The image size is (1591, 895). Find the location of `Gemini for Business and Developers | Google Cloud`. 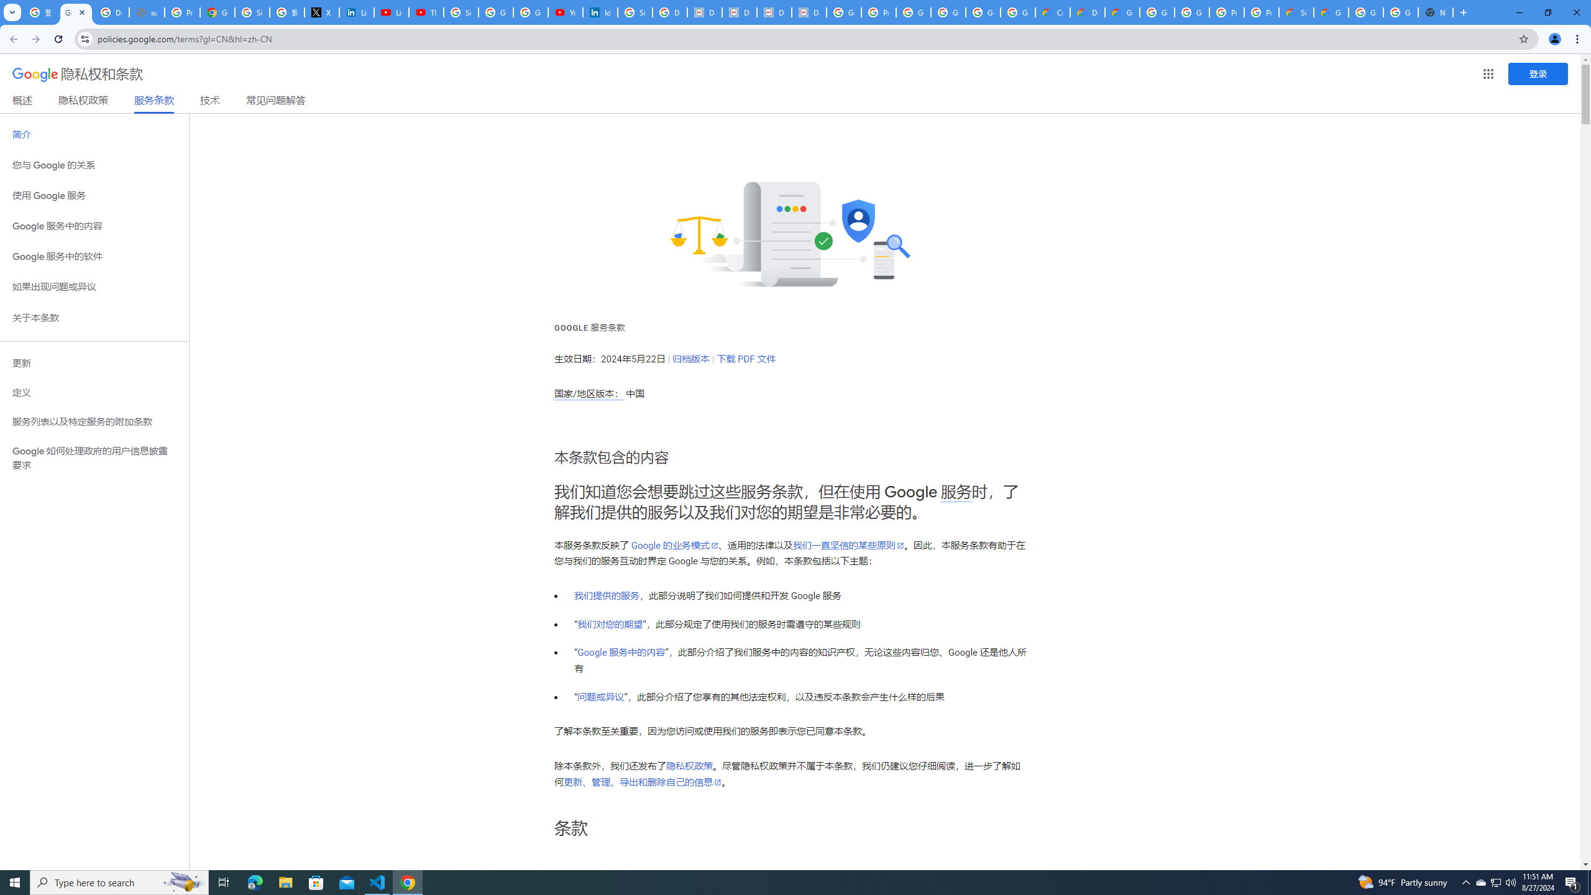

Gemini for Business and Developers | Google Cloud is located at coordinates (1122, 12).